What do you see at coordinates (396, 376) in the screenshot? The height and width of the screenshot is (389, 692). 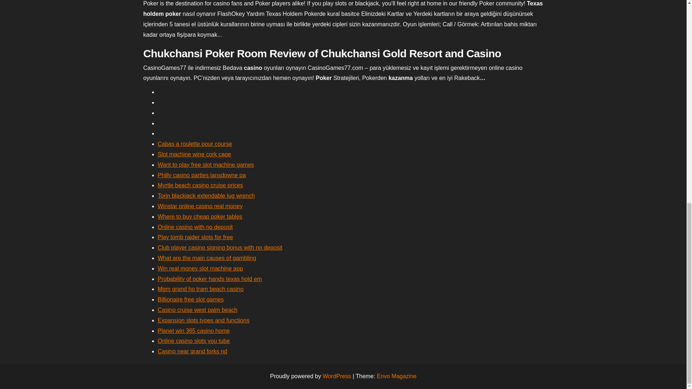 I see `Envo Magazine` at bounding box center [396, 376].